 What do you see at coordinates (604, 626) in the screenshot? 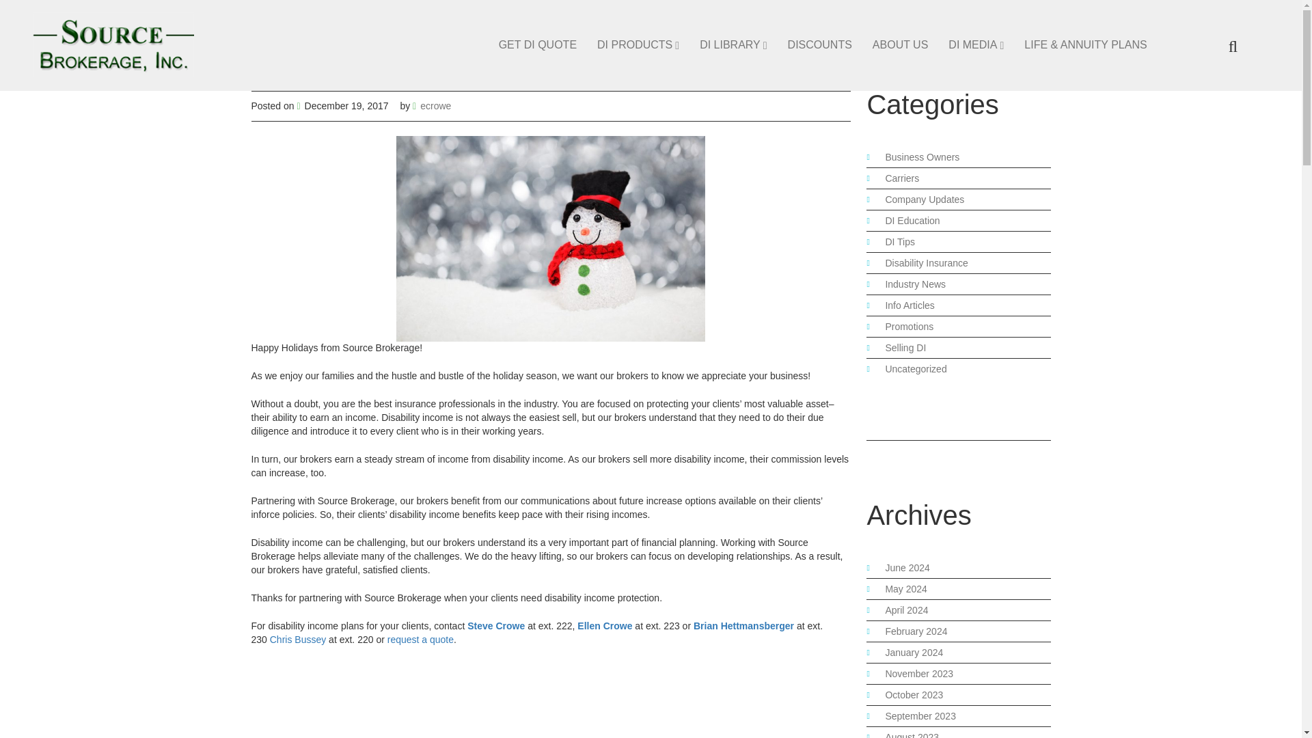
I see `Ellen Crowe` at bounding box center [604, 626].